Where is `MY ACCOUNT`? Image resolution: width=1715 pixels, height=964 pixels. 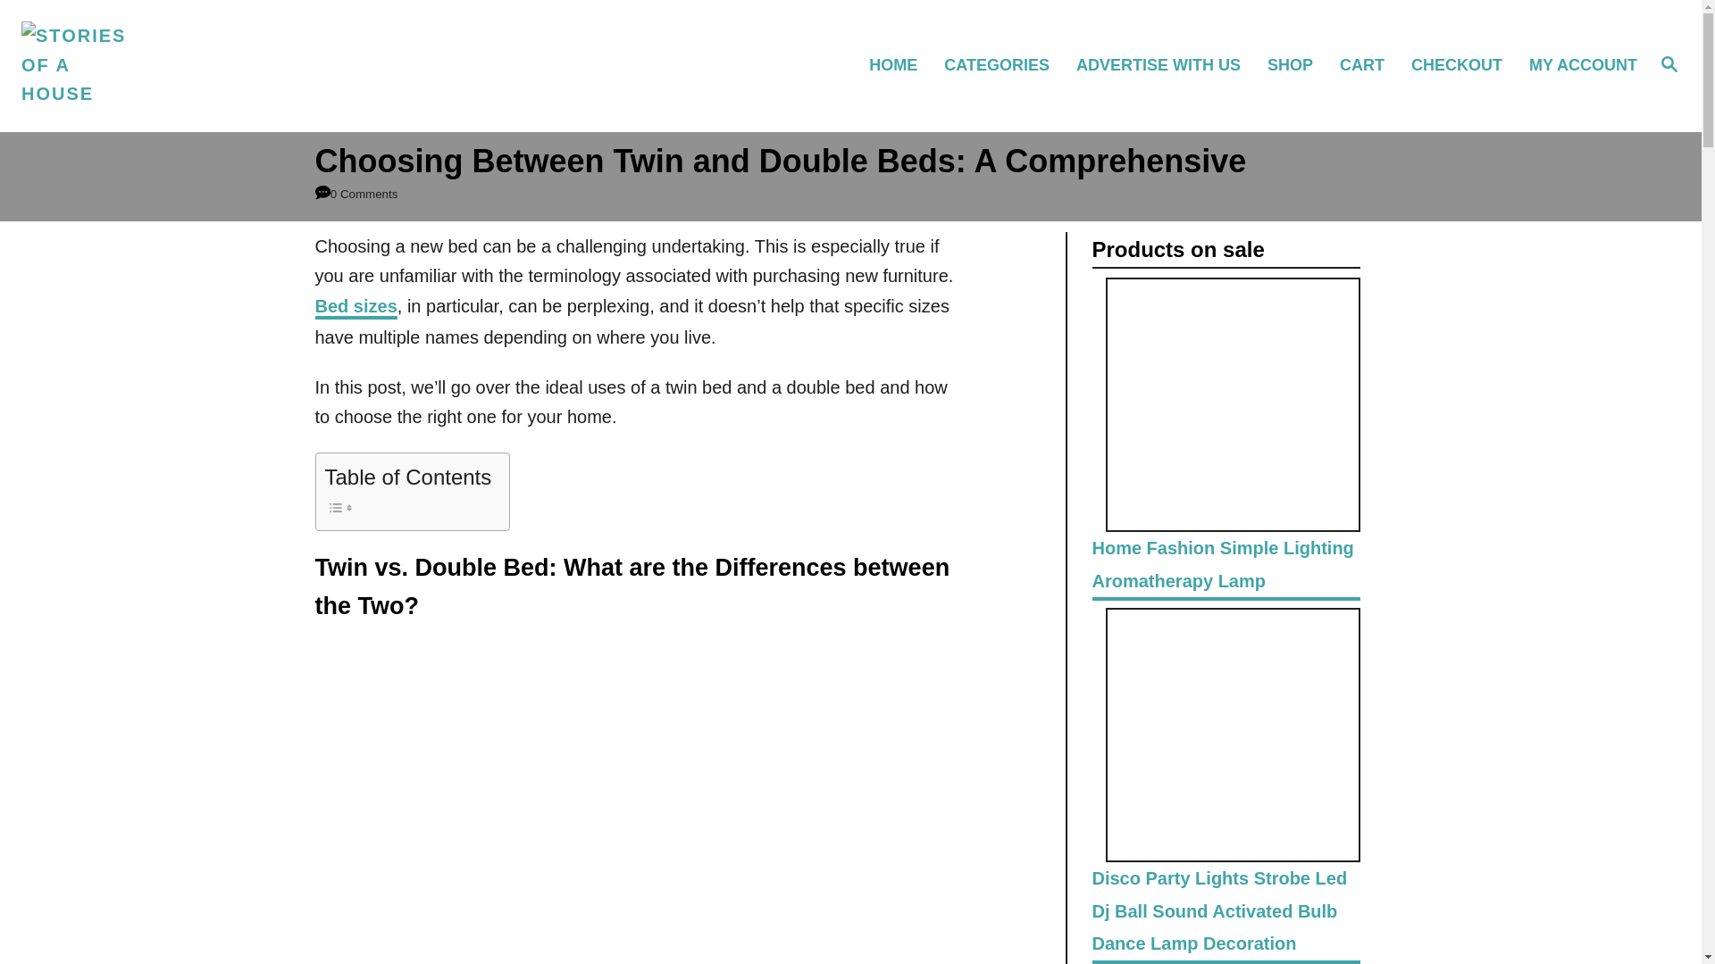 MY ACCOUNT is located at coordinates (1581, 65).